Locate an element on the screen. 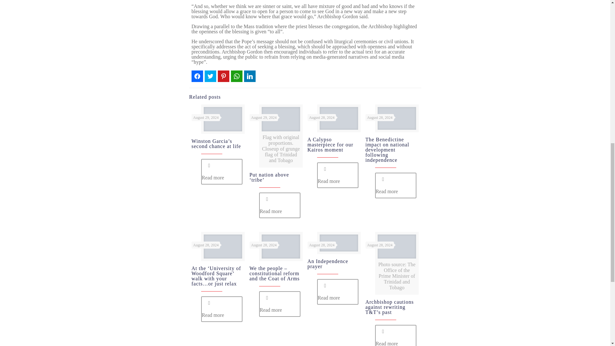 The image size is (615, 346). Share on WhatsApp is located at coordinates (236, 76).